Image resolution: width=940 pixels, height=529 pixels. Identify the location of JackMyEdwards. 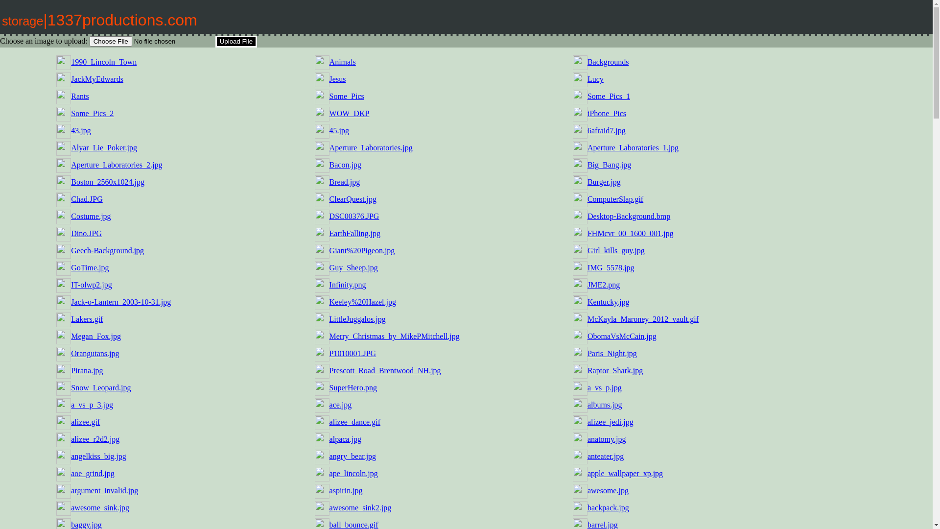
(97, 79).